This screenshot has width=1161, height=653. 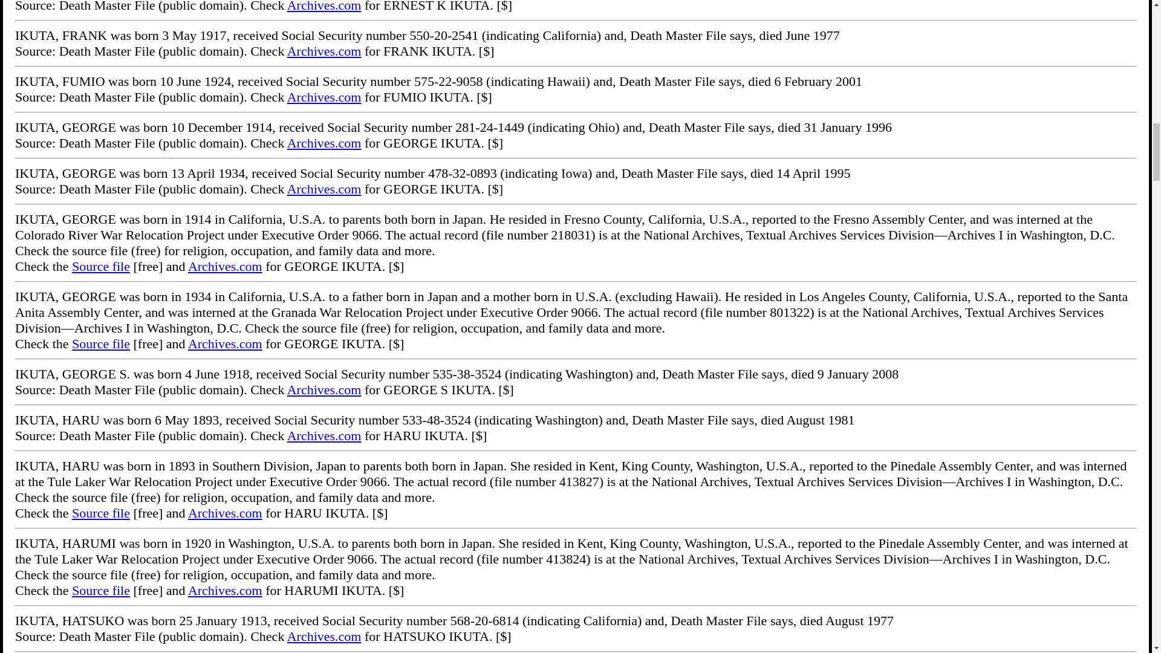 I want to click on Archives.com, so click(x=225, y=266).